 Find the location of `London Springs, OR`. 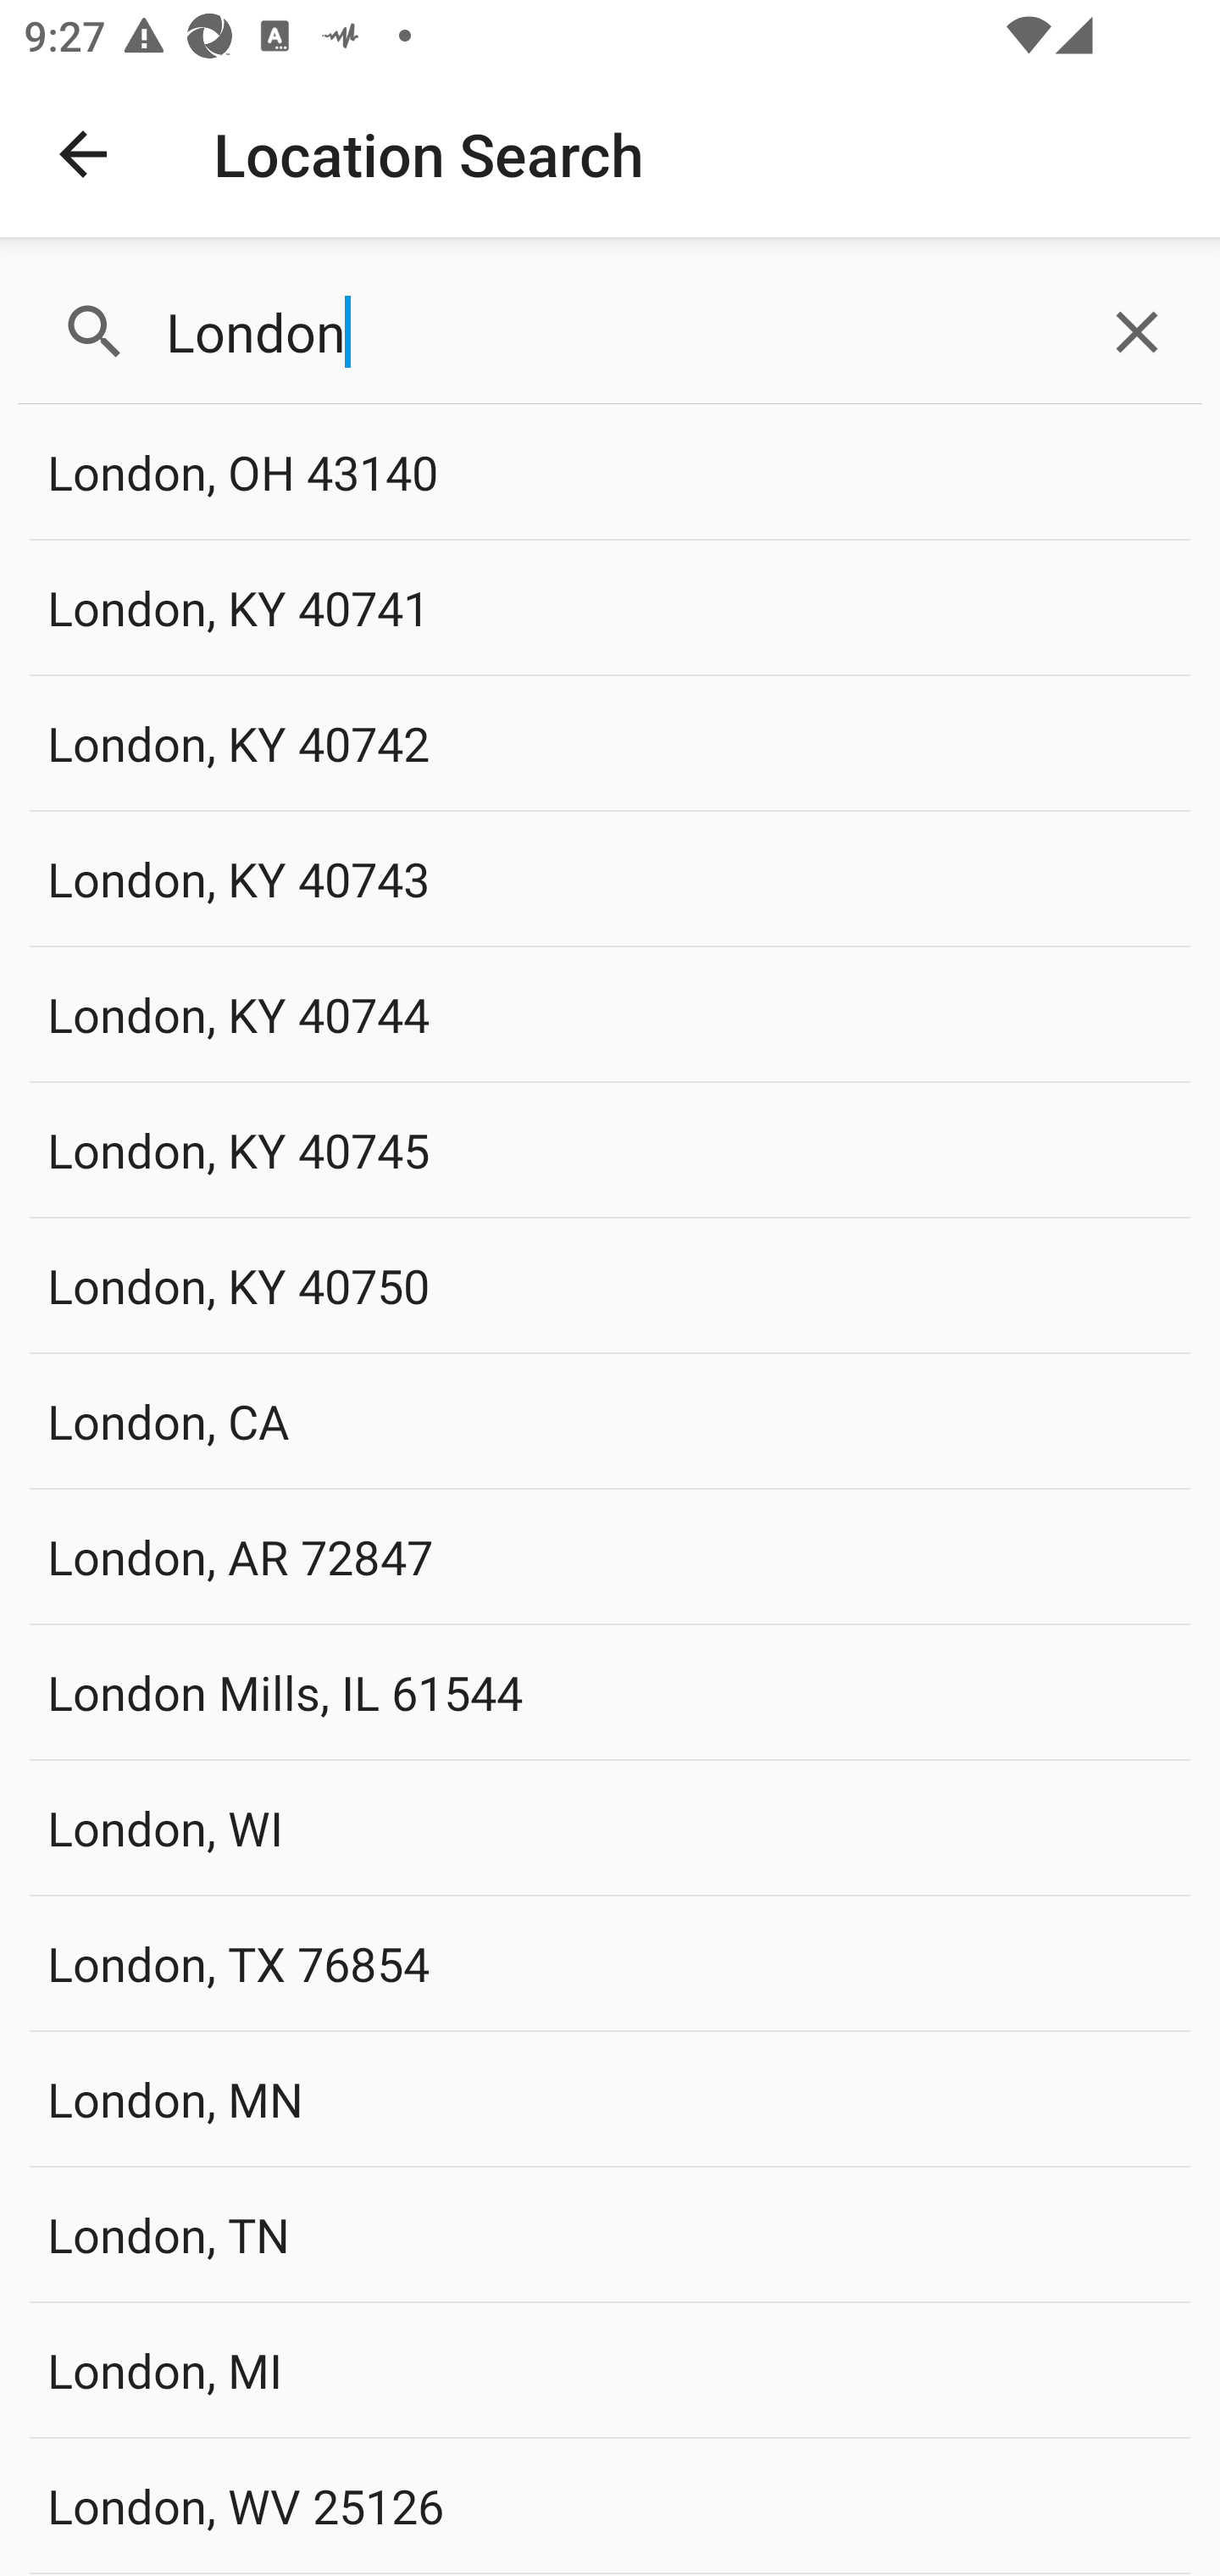

London Springs, OR is located at coordinates (610, 2574).